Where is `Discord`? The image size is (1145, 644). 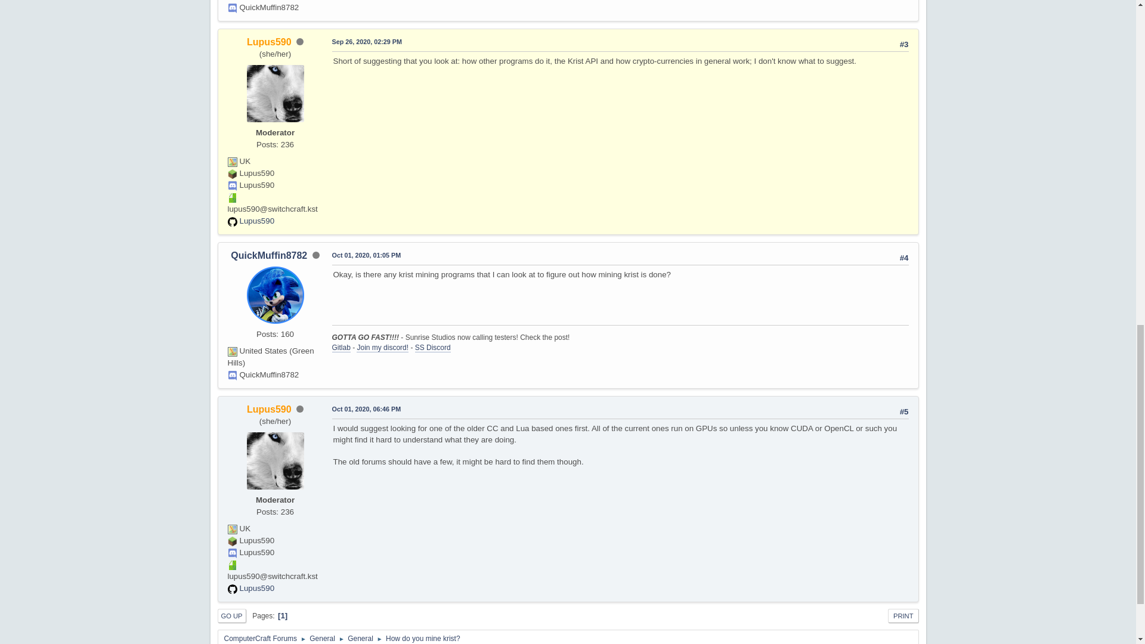
Discord is located at coordinates (293, 11).